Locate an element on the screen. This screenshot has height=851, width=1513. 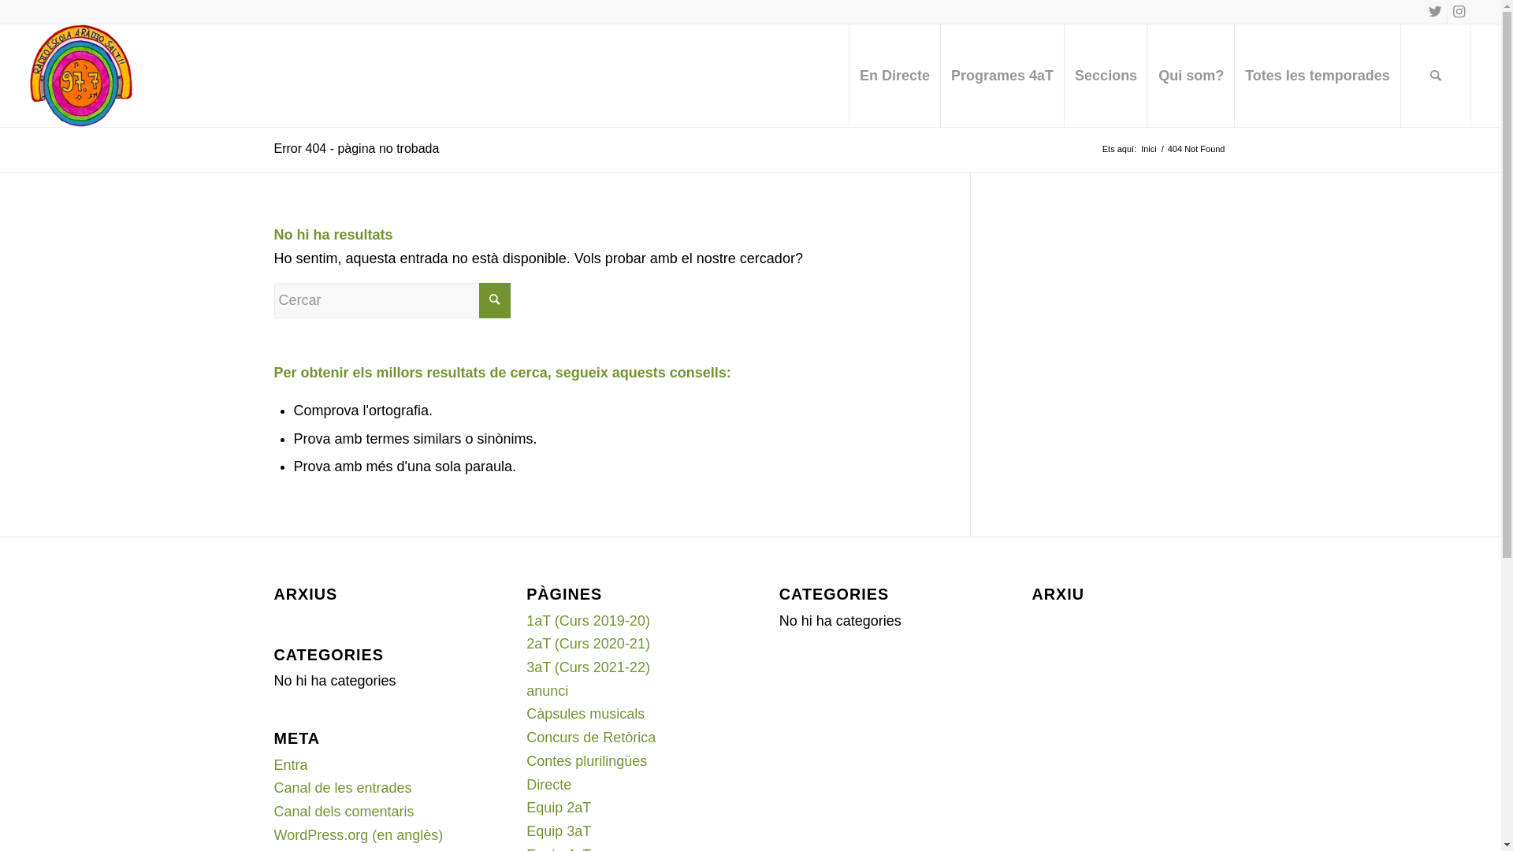
3aT (Curs 2021-22) is located at coordinates (588, 667).